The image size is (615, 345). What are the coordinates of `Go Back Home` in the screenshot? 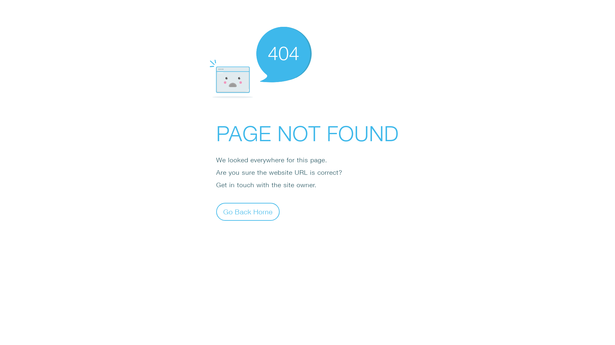 It's located at (248, 211).